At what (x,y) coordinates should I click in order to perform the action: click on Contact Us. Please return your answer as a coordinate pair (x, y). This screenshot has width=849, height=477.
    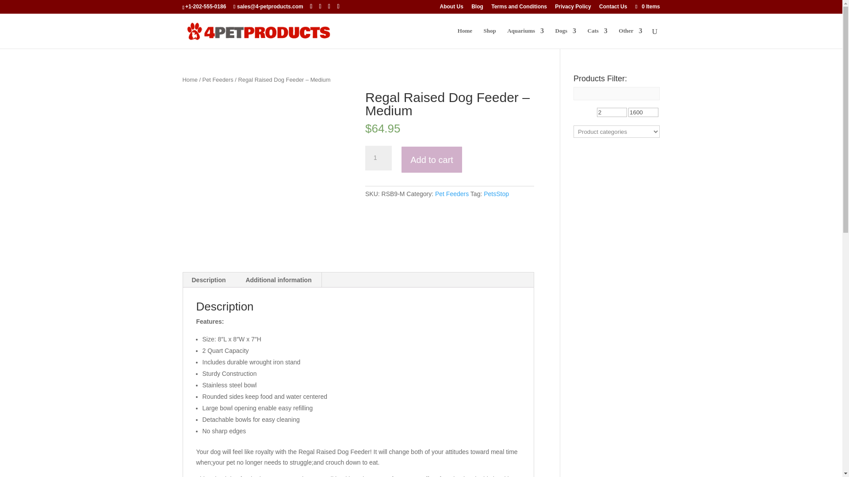
    Looking at the image, I should click on (613, 8).